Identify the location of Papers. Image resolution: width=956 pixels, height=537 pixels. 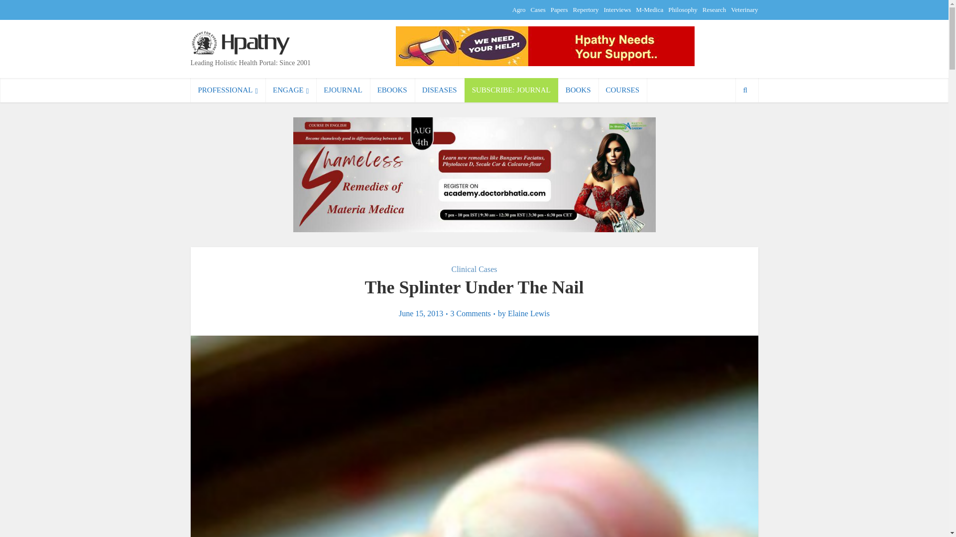
(559, 9).